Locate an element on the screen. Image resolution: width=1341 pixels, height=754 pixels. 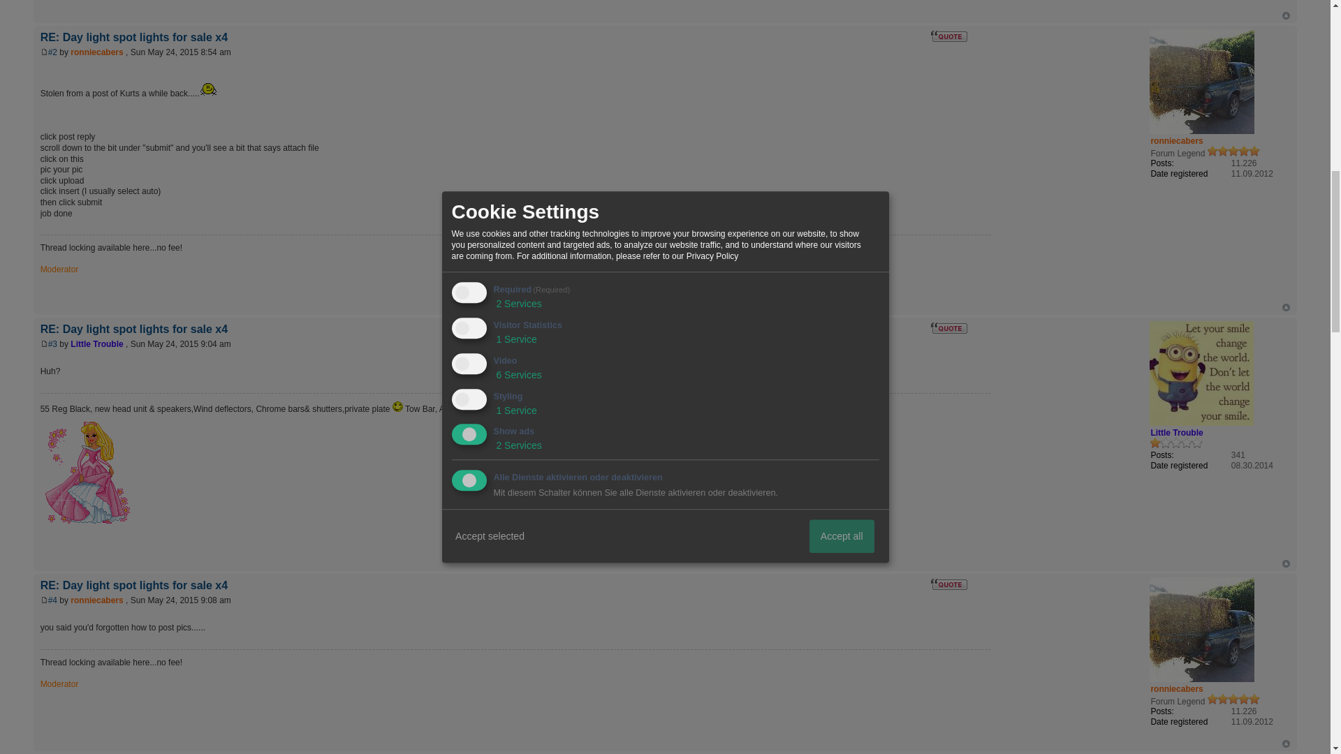
ronniecabers is located at coordinates (96, 600).